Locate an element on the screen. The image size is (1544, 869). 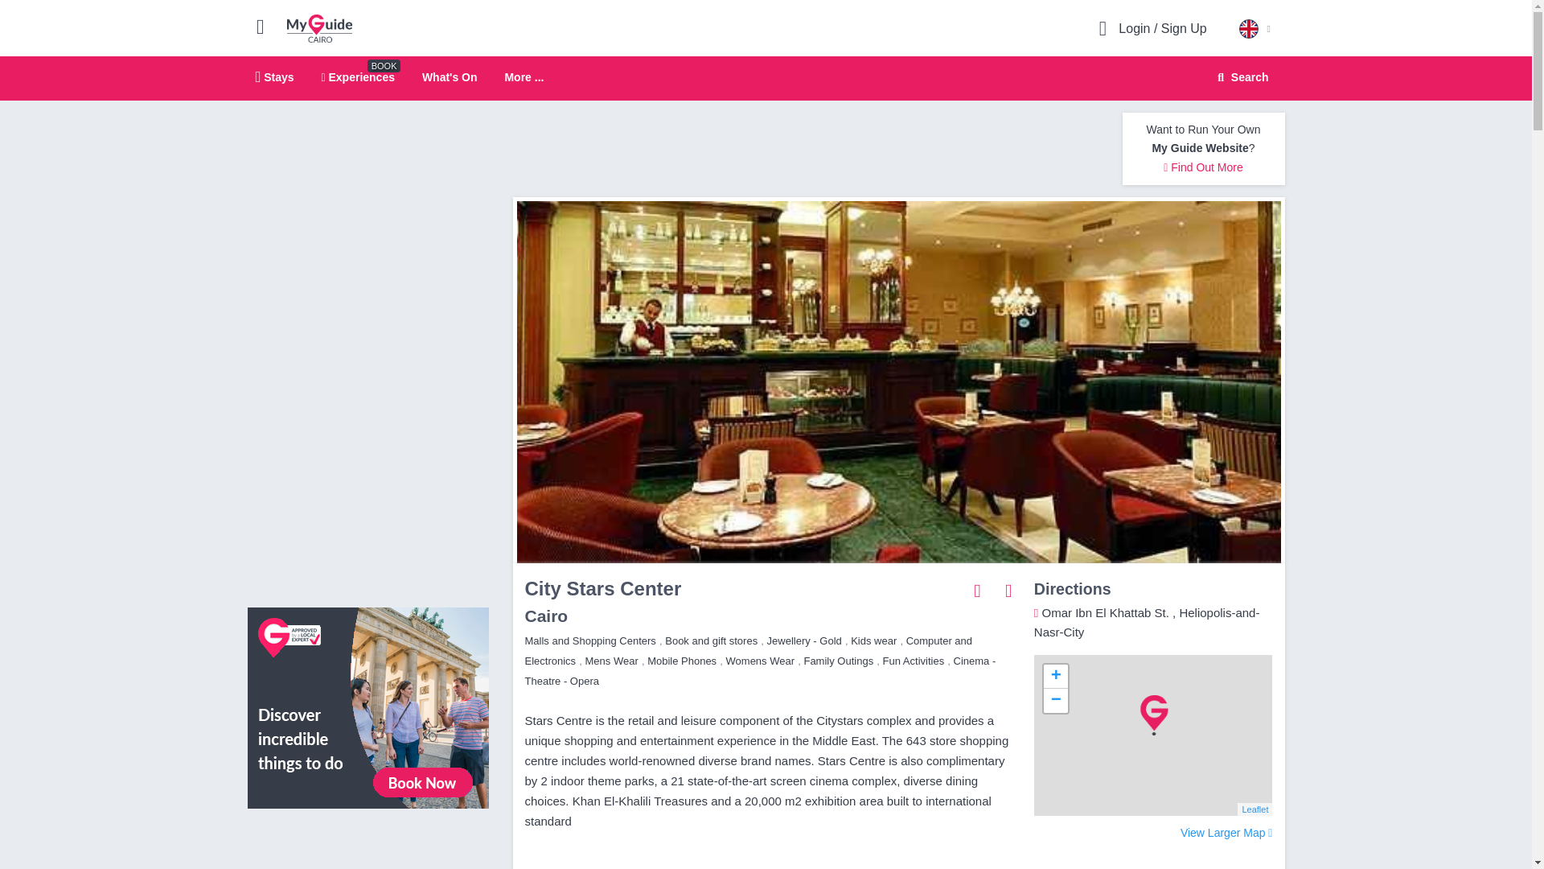
View All Experiences is located at coordinates (1254, 809).